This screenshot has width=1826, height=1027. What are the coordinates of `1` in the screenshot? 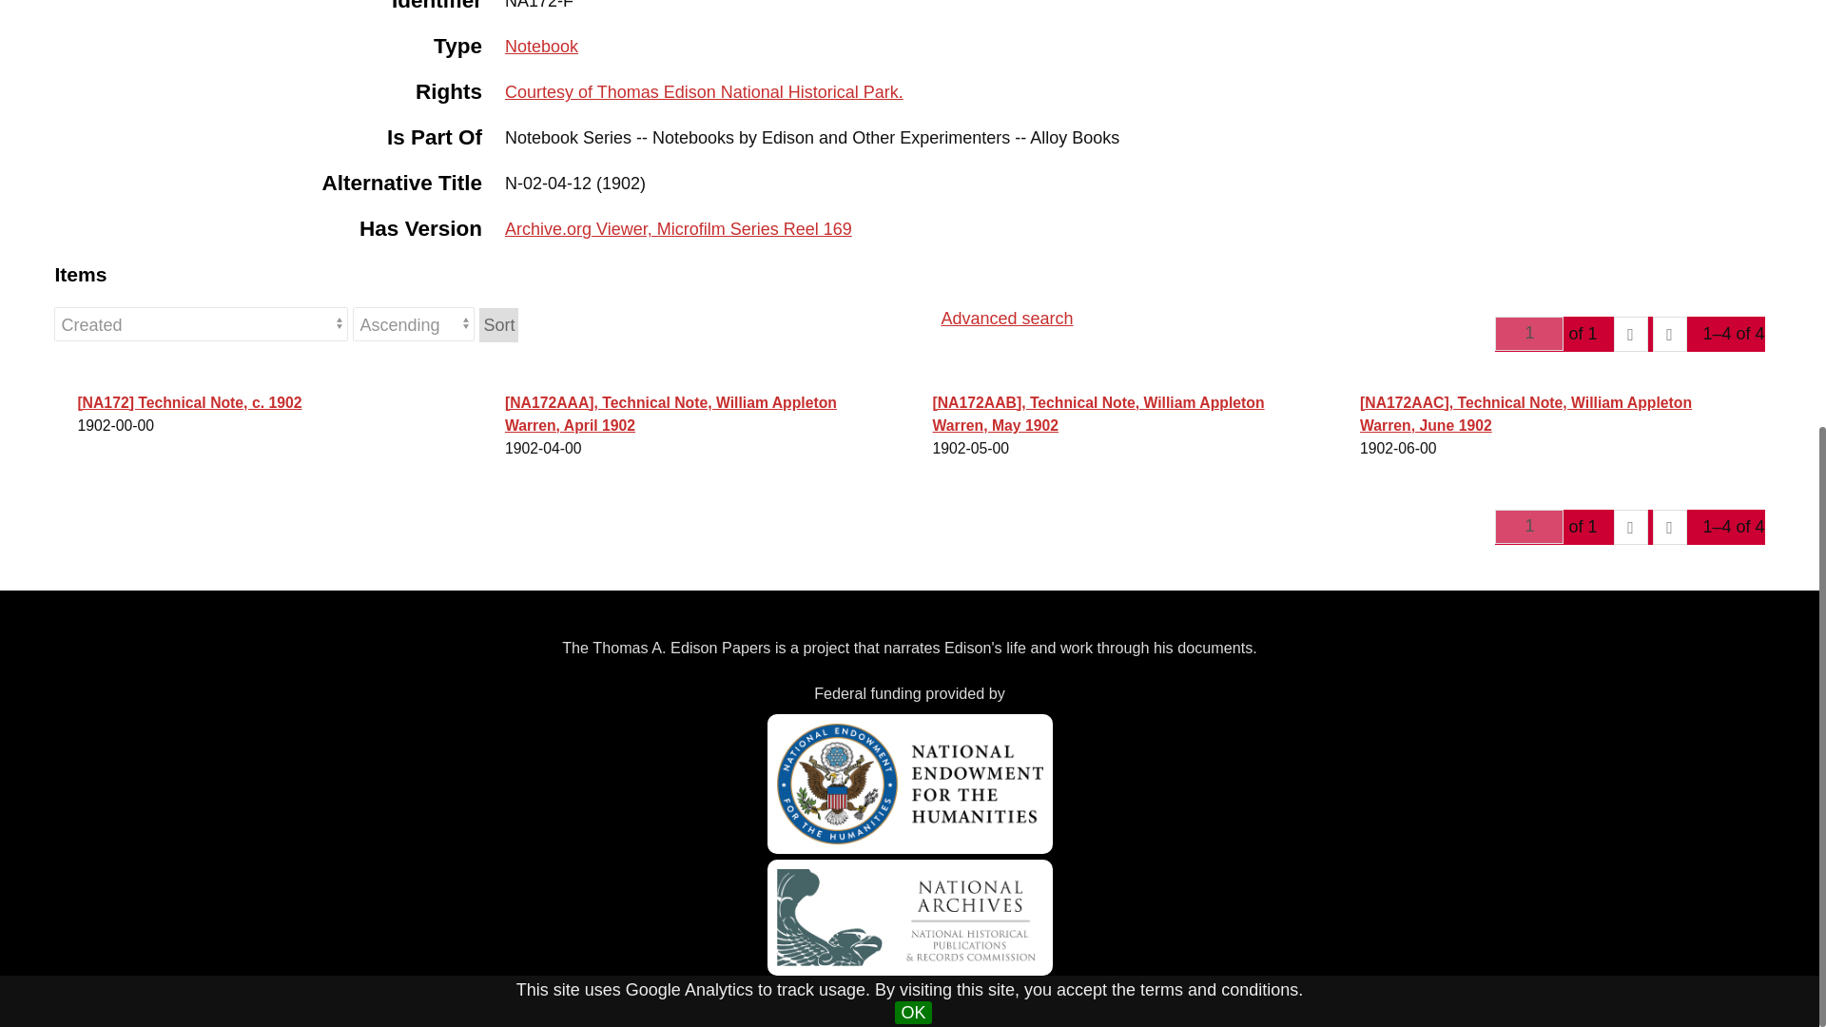 It's located at (1529, 527).